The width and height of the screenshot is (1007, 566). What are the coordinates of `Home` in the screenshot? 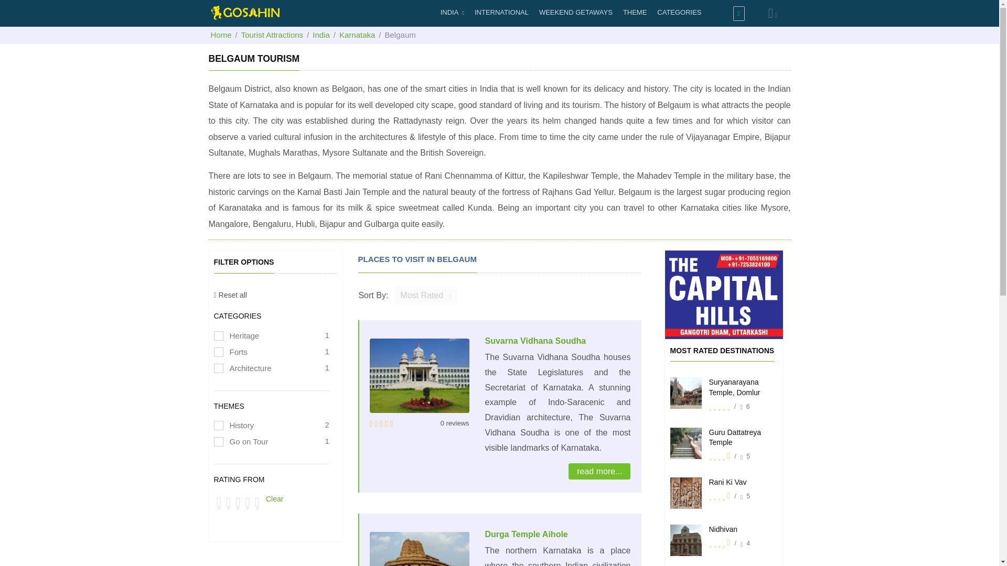 It's located at (221, 35).